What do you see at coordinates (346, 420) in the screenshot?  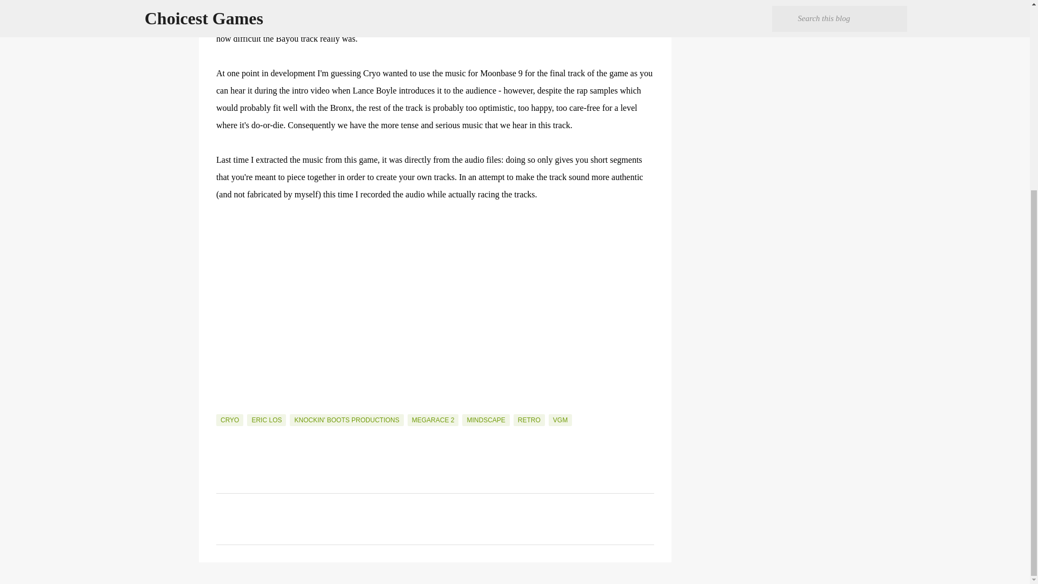 I see `KNOCKIN' BOOTS PRODUCTIONS` at bounding box center [346, 420].